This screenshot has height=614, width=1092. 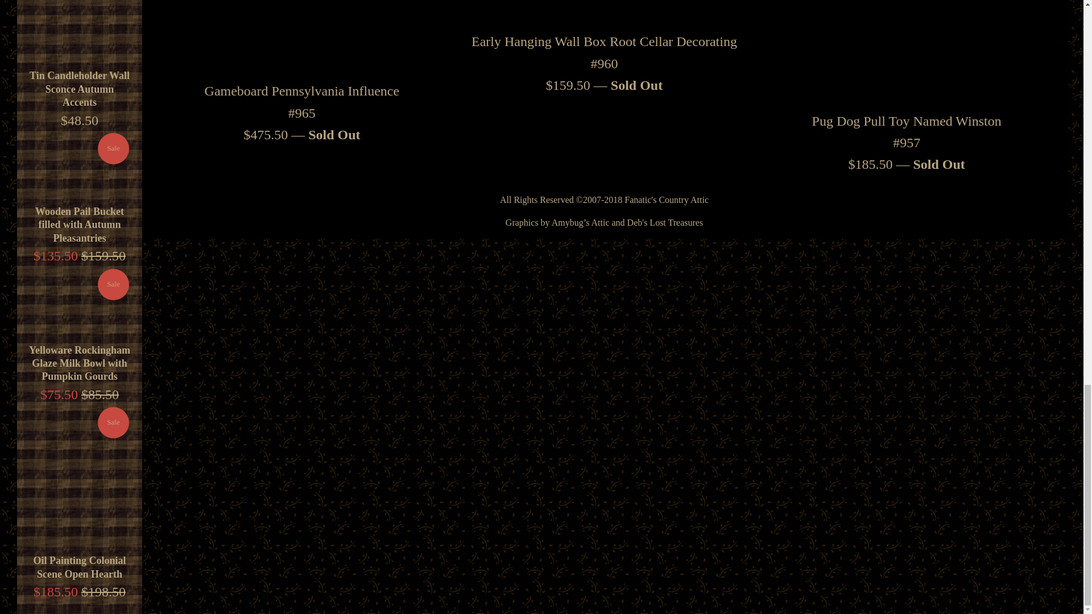 What do you see at coordinates (80, 89) in the screenshot?
I see `Tin Candleholder Wall Sconce Autumn Accents` at bounding box center [80, 89].